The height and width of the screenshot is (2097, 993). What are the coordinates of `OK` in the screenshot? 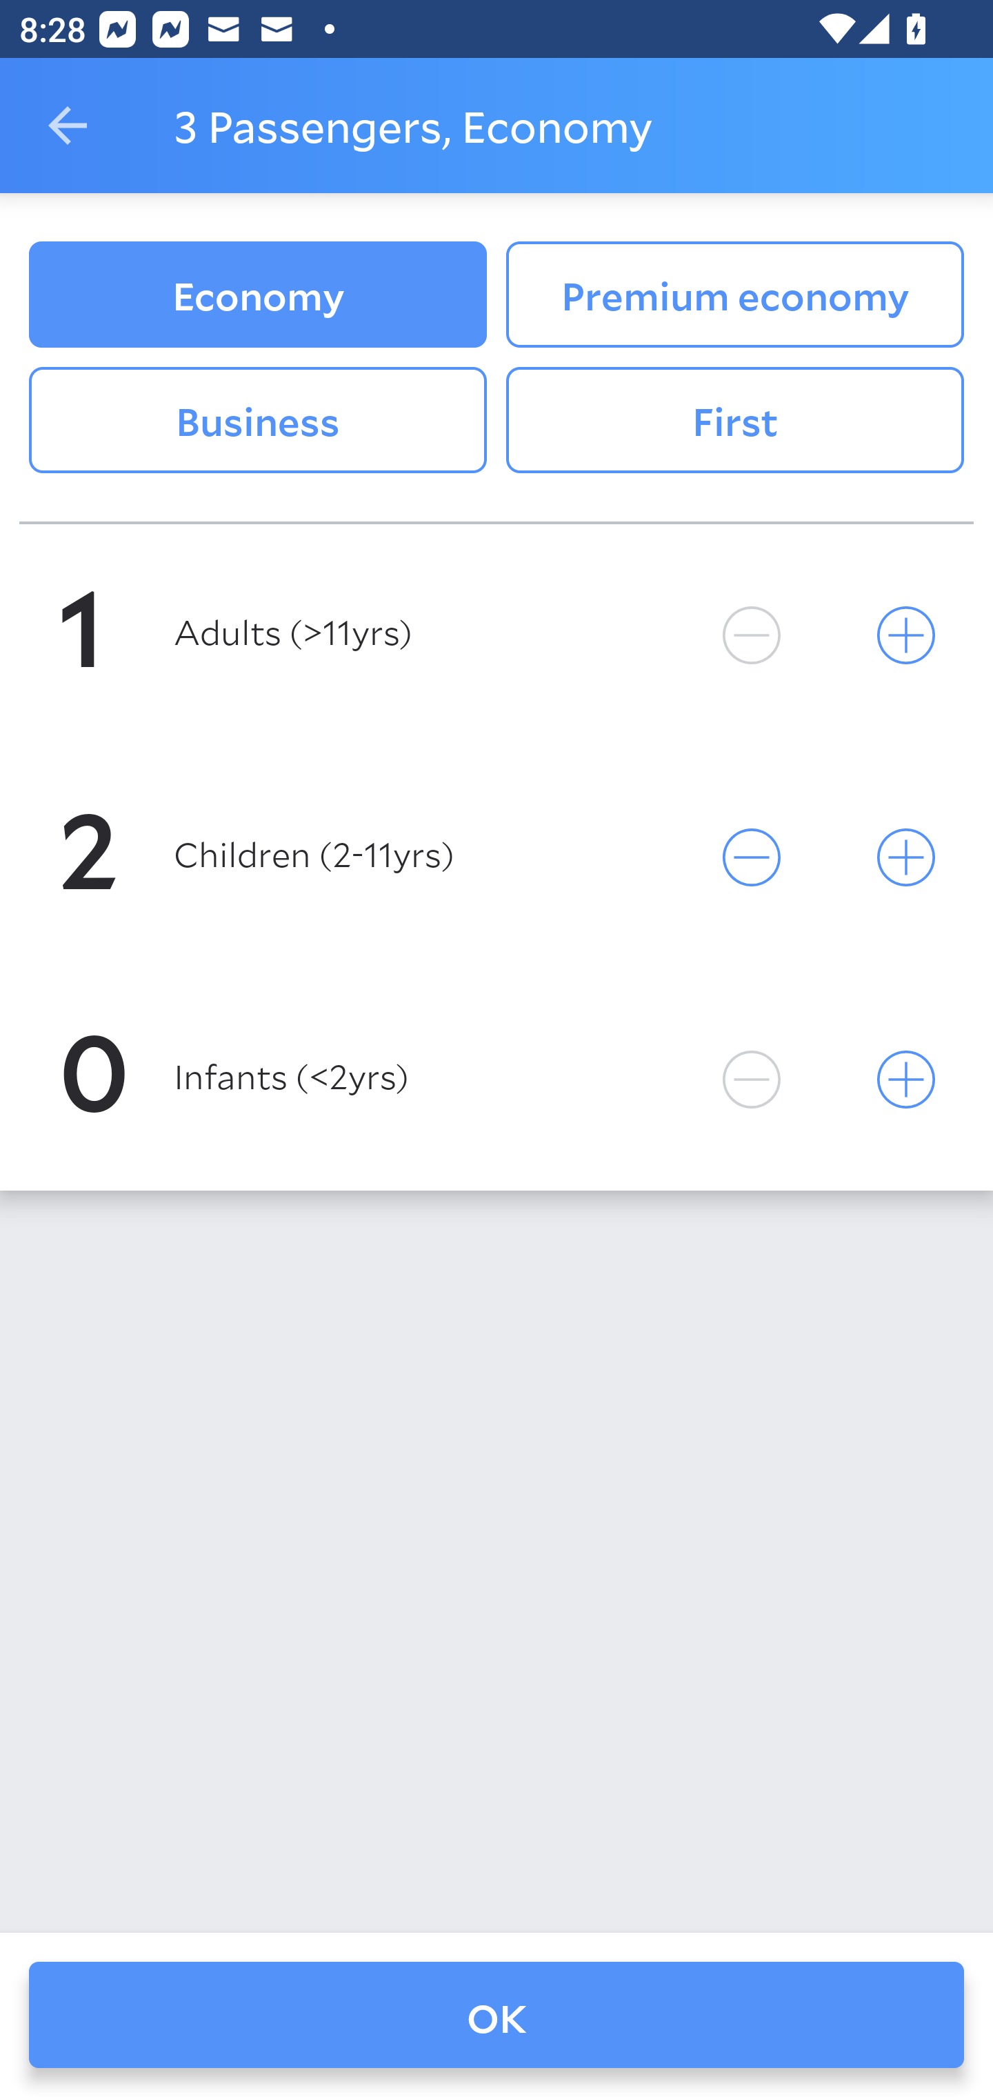 It's located at (496, 2015).